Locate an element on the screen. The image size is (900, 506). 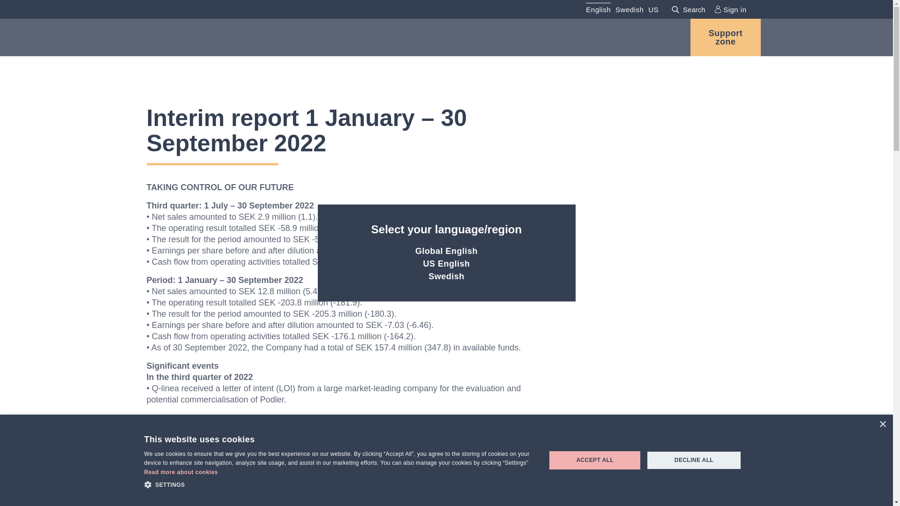
Sign in is located at coordinates (730, 9).